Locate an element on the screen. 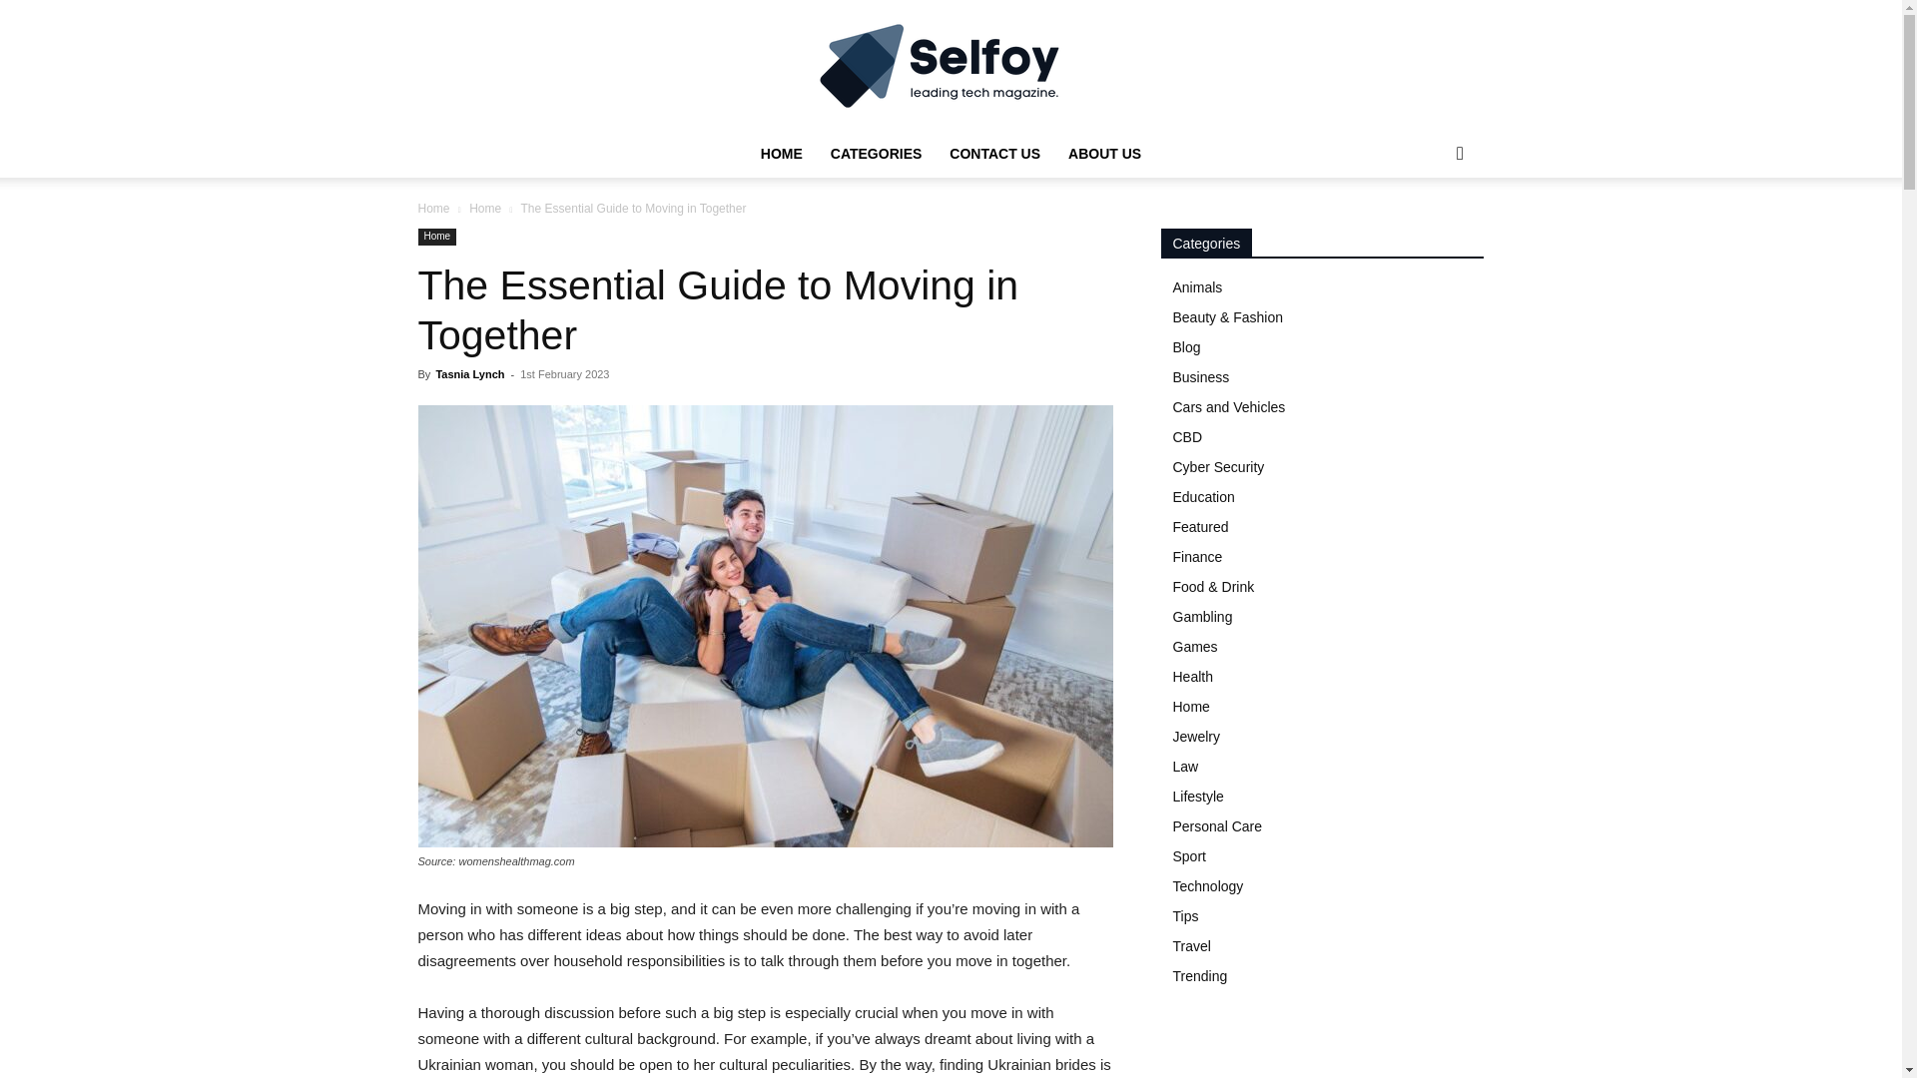 This screenshot has height=1078, width=1917. Home is located at coordinates (433, 208).